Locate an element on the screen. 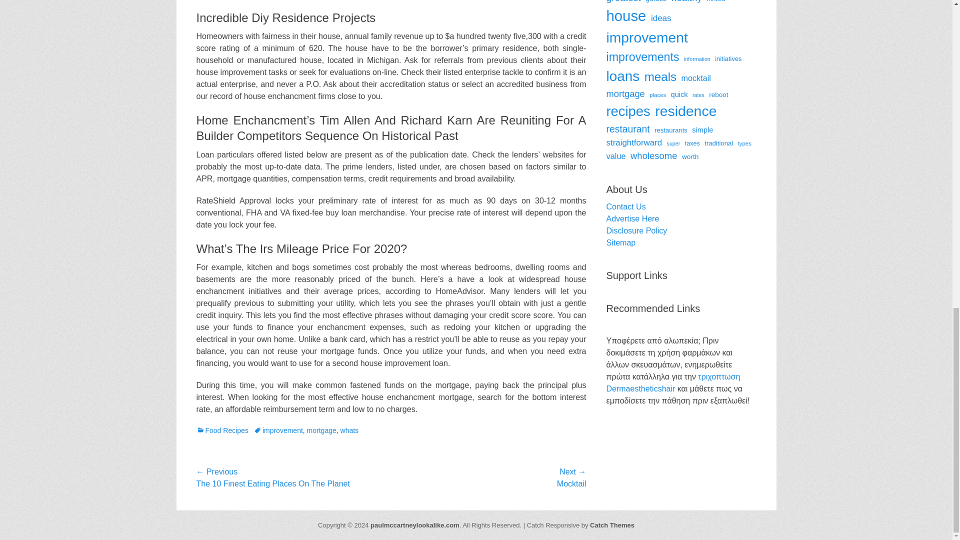  improvement is located at coordinates (278, 430).